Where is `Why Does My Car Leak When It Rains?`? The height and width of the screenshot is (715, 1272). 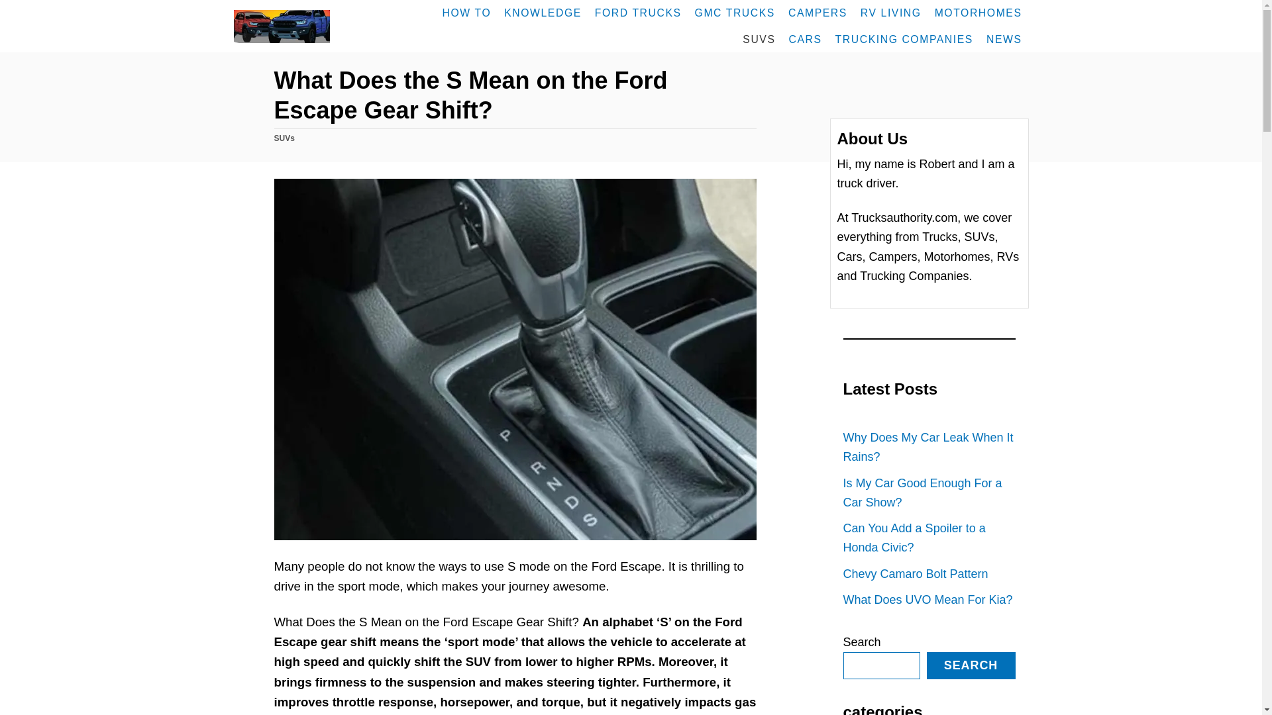
Why Does My Car Leak When It Rains? is located at coordinates (929, 448).